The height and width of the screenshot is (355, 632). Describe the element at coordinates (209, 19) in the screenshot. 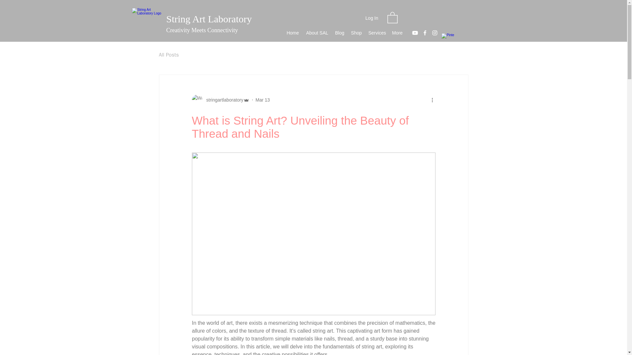

I see `String Art Laboratory` at that location.